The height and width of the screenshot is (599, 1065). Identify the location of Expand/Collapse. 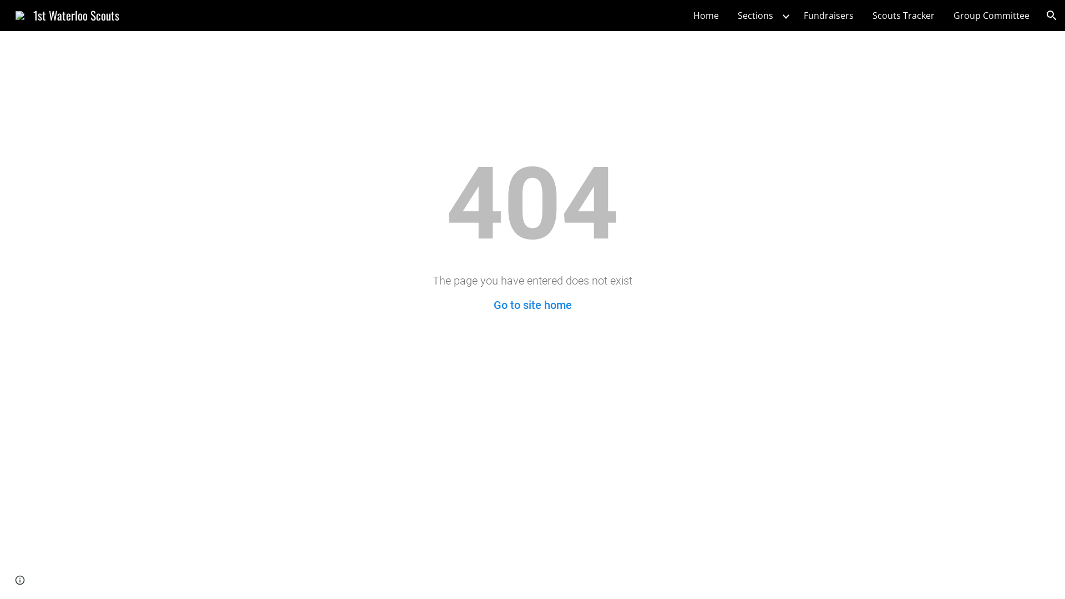
(785, 16).